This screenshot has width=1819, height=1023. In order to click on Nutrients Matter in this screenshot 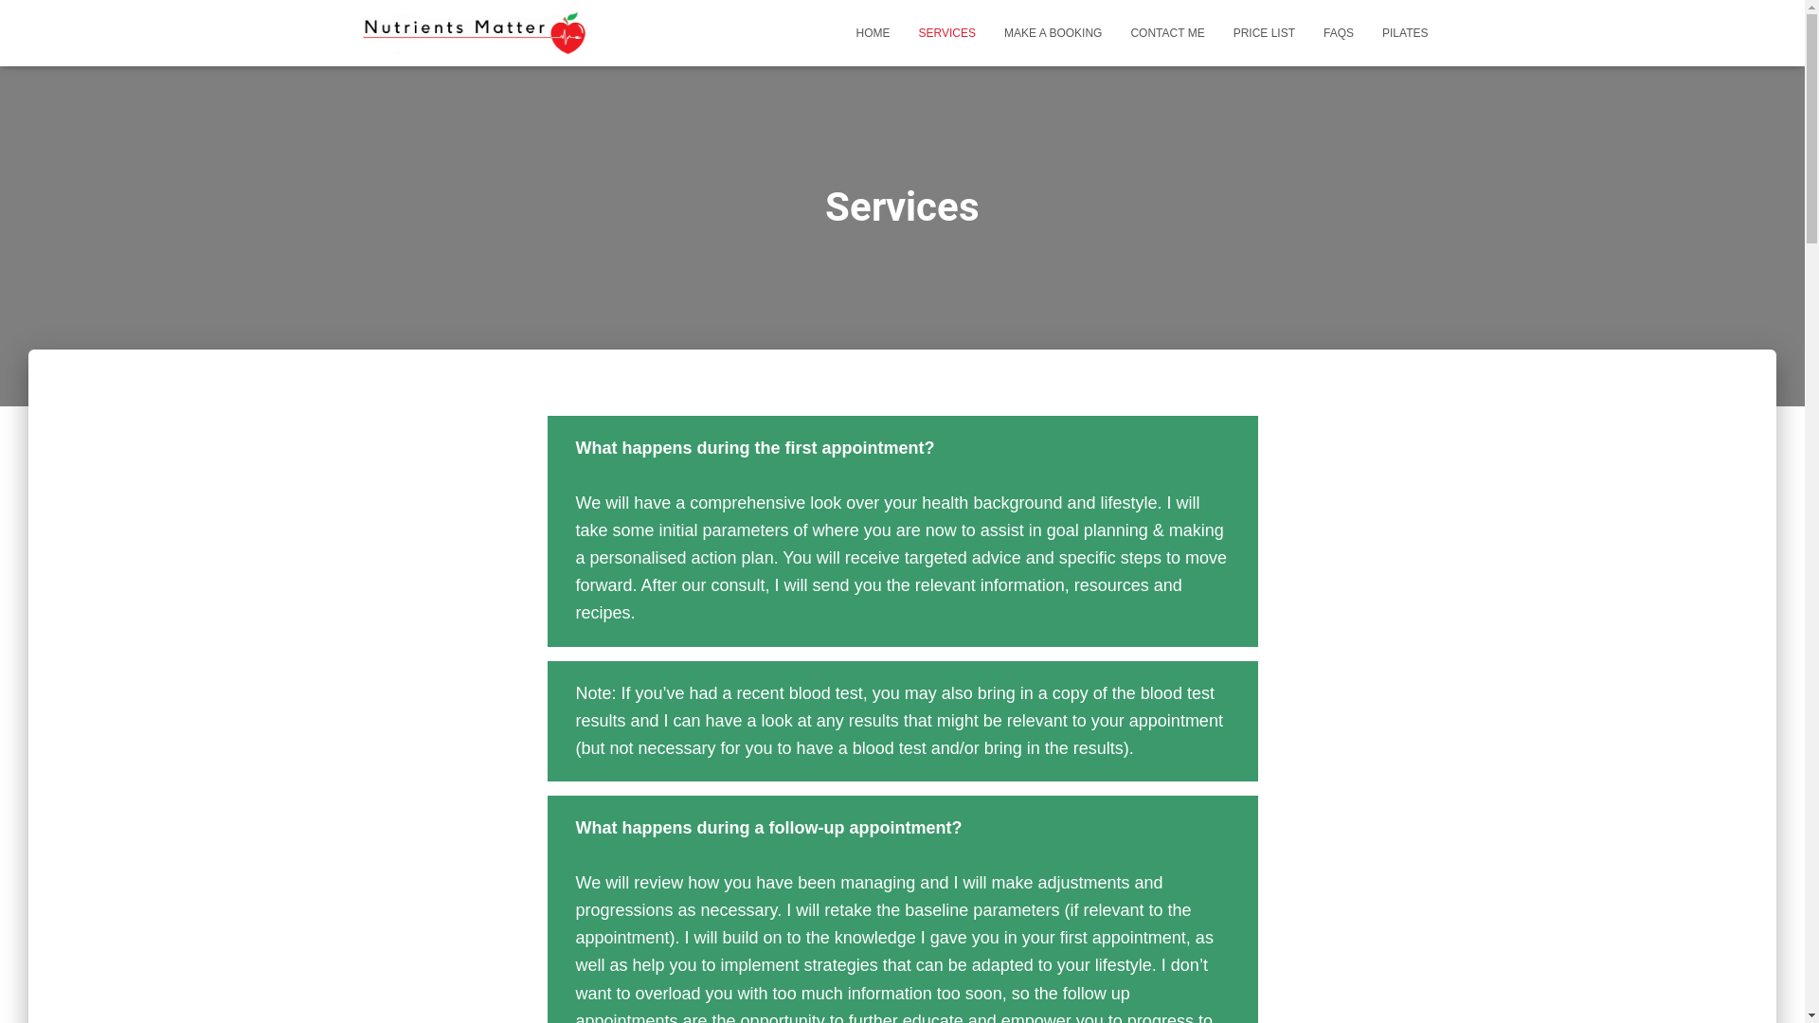, I will do `click(474, 33)`.